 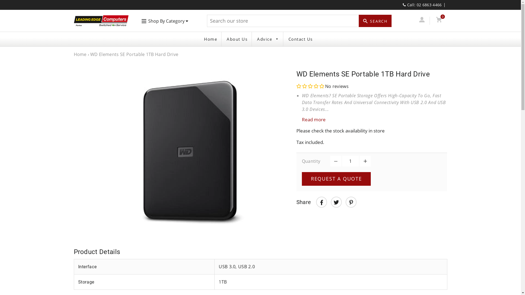 I want to click on Tweet
Tweet on Twitter, so click(x=336, y=202).